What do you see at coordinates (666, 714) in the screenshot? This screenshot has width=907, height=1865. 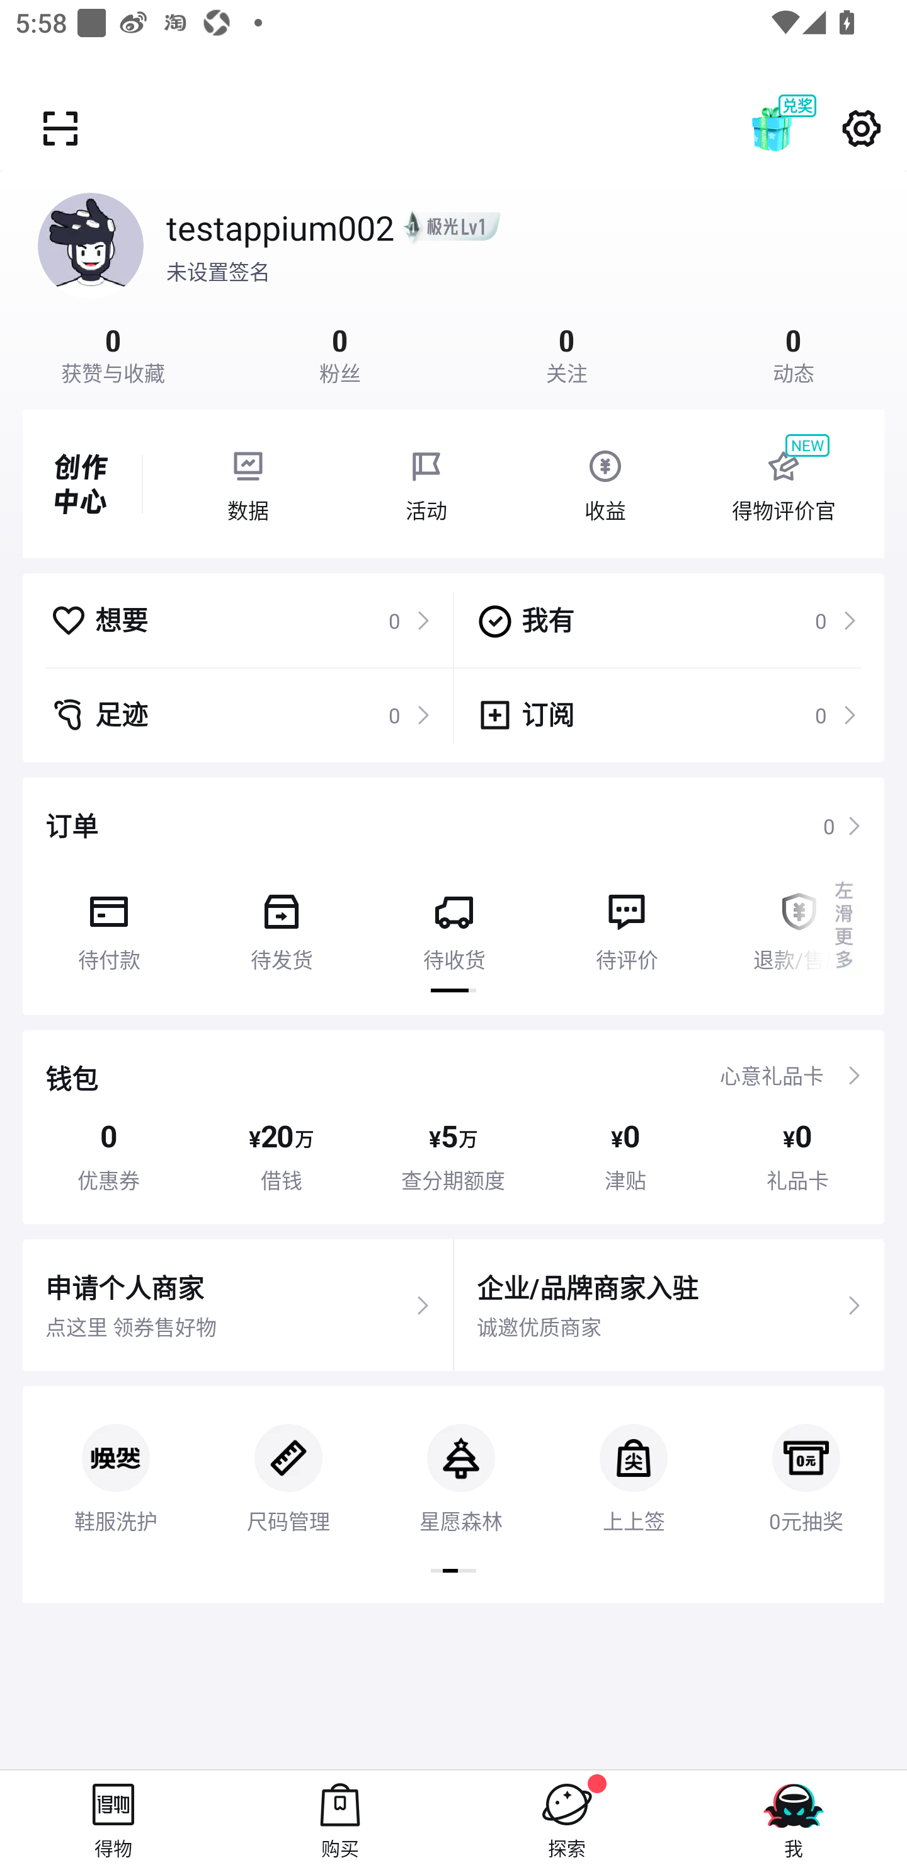 I see `订阅 0` at bounding box center [666, 714].